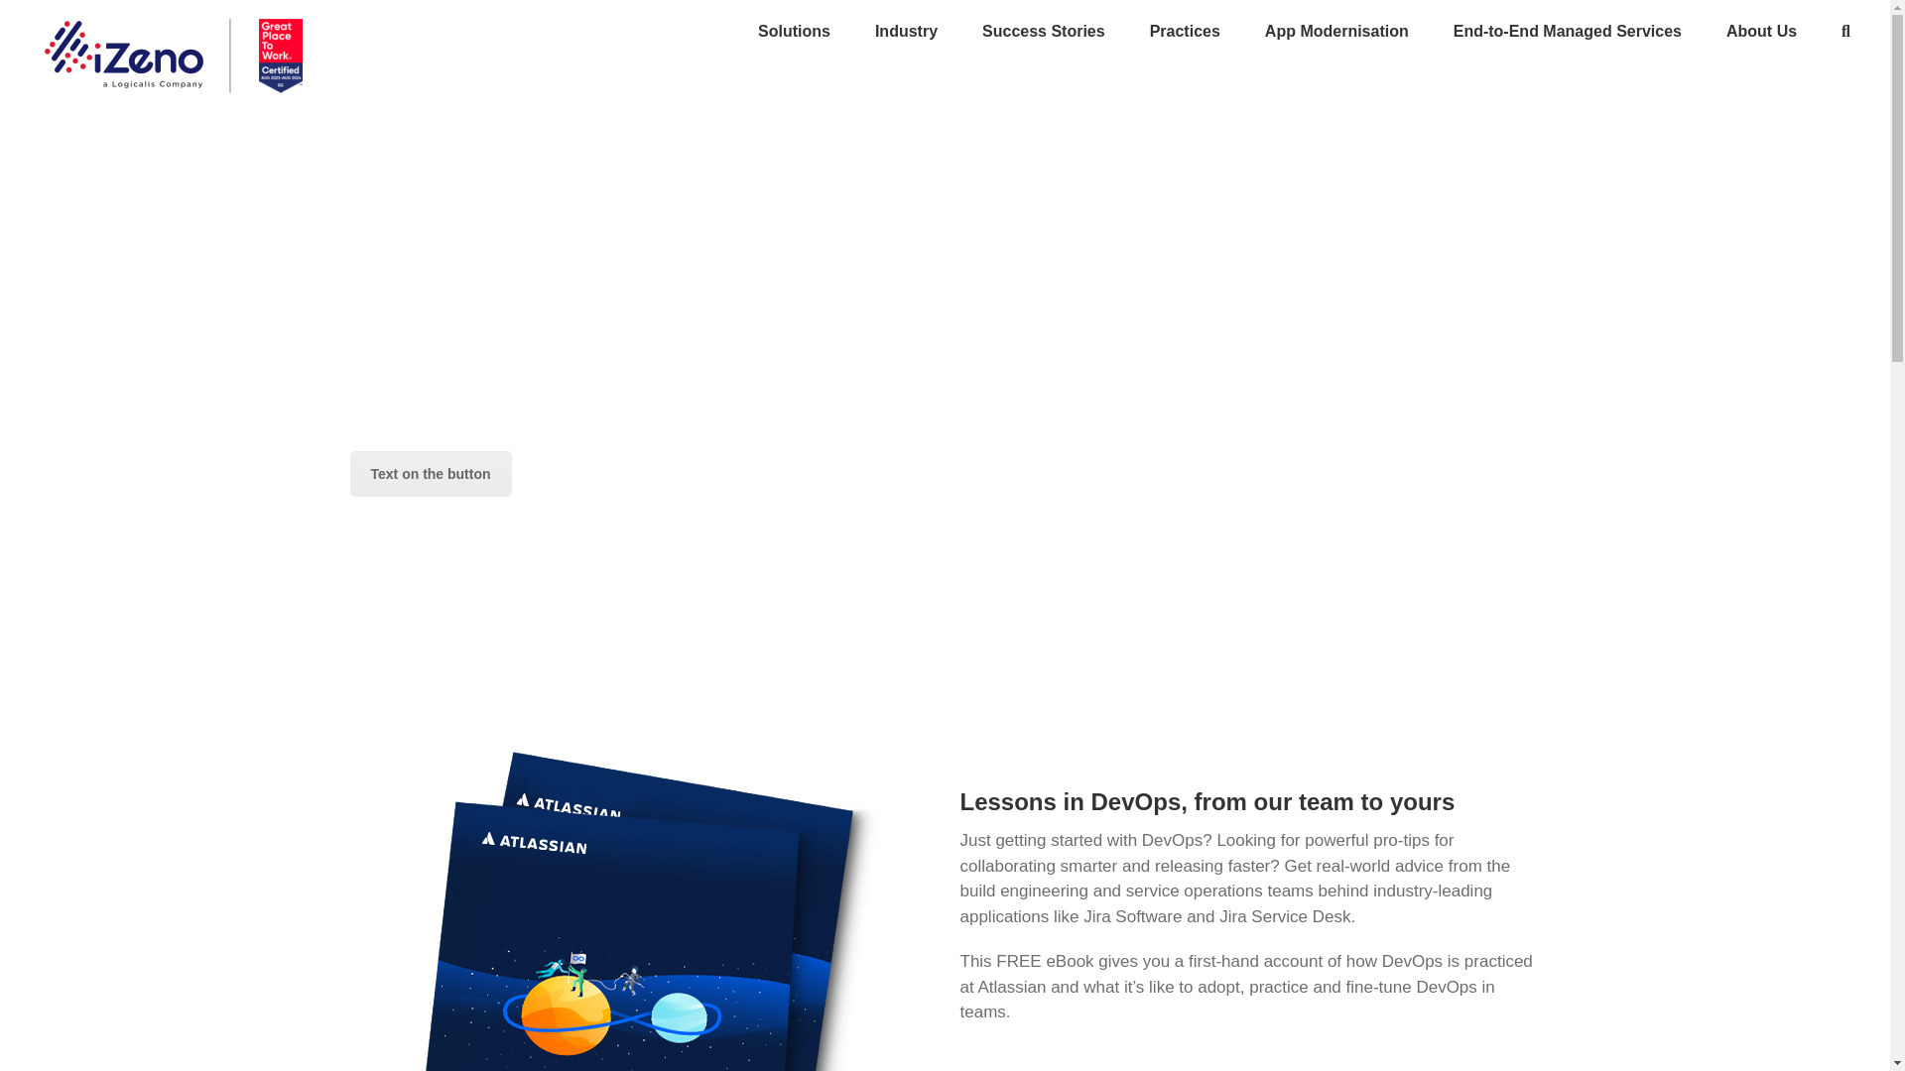 The image size is (1905, 1071). Describe the element at coordinates (794, 30) in the screenshot. I see `Solutions` at that location.